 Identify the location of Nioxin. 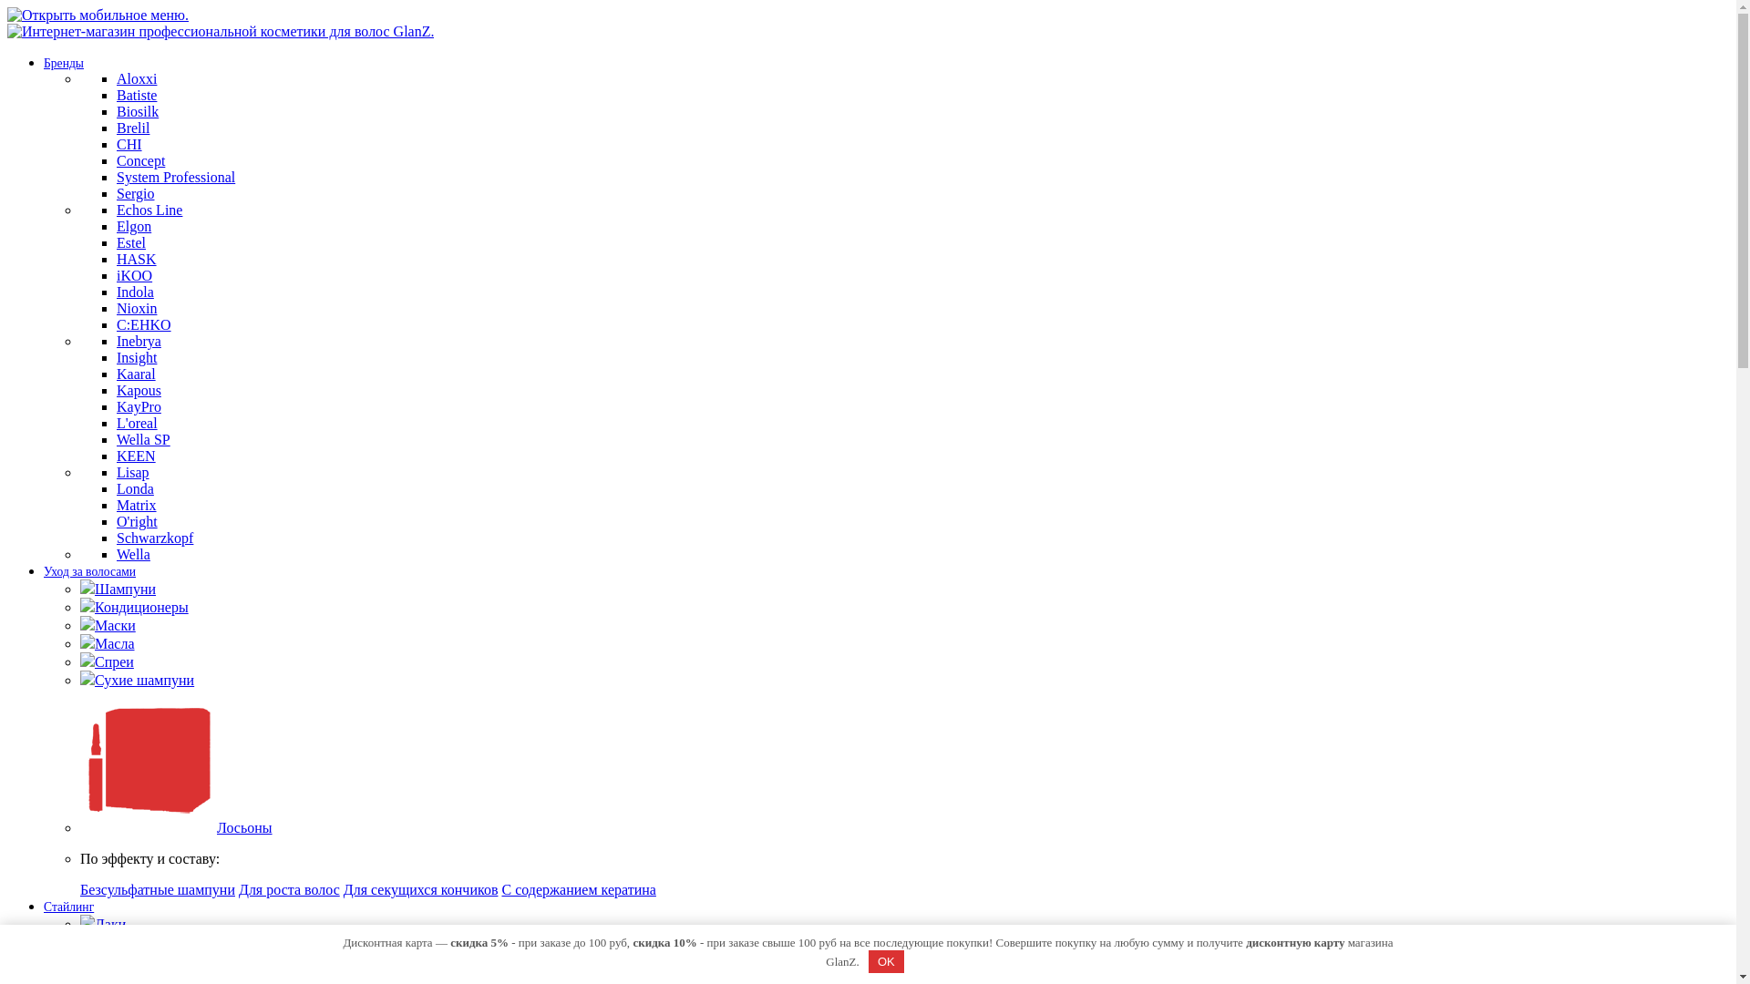
(137, 308).